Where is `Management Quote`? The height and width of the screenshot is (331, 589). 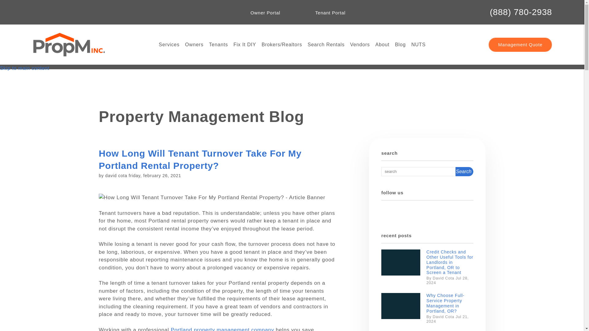 Management Quote is located at coordinates (520, 44).